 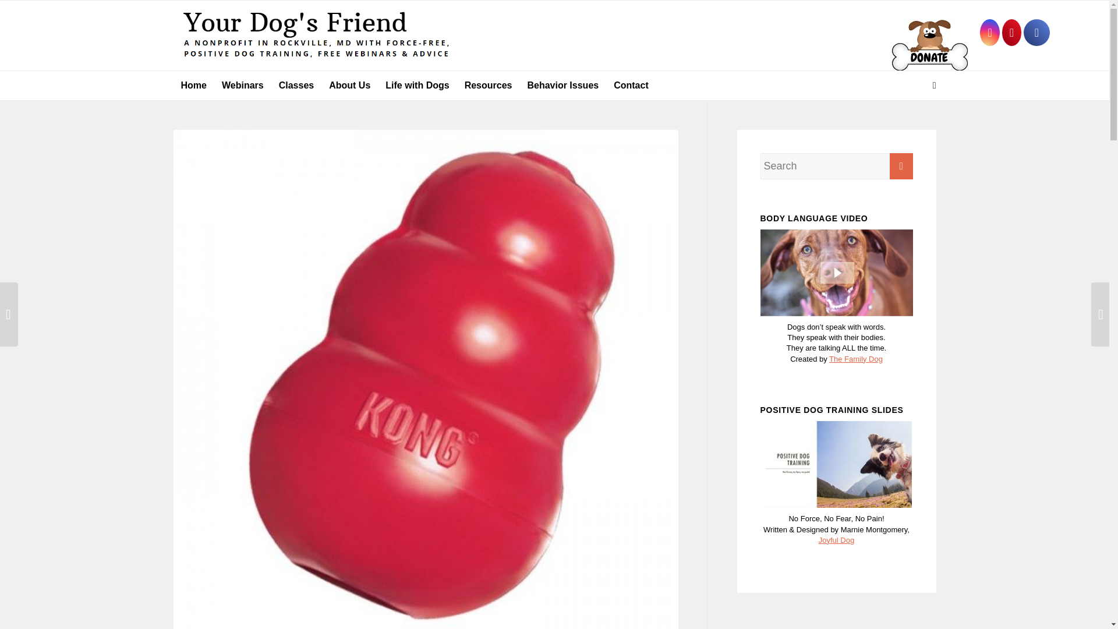 I want to click on Life with Dogs, so click(x=417, y=85).